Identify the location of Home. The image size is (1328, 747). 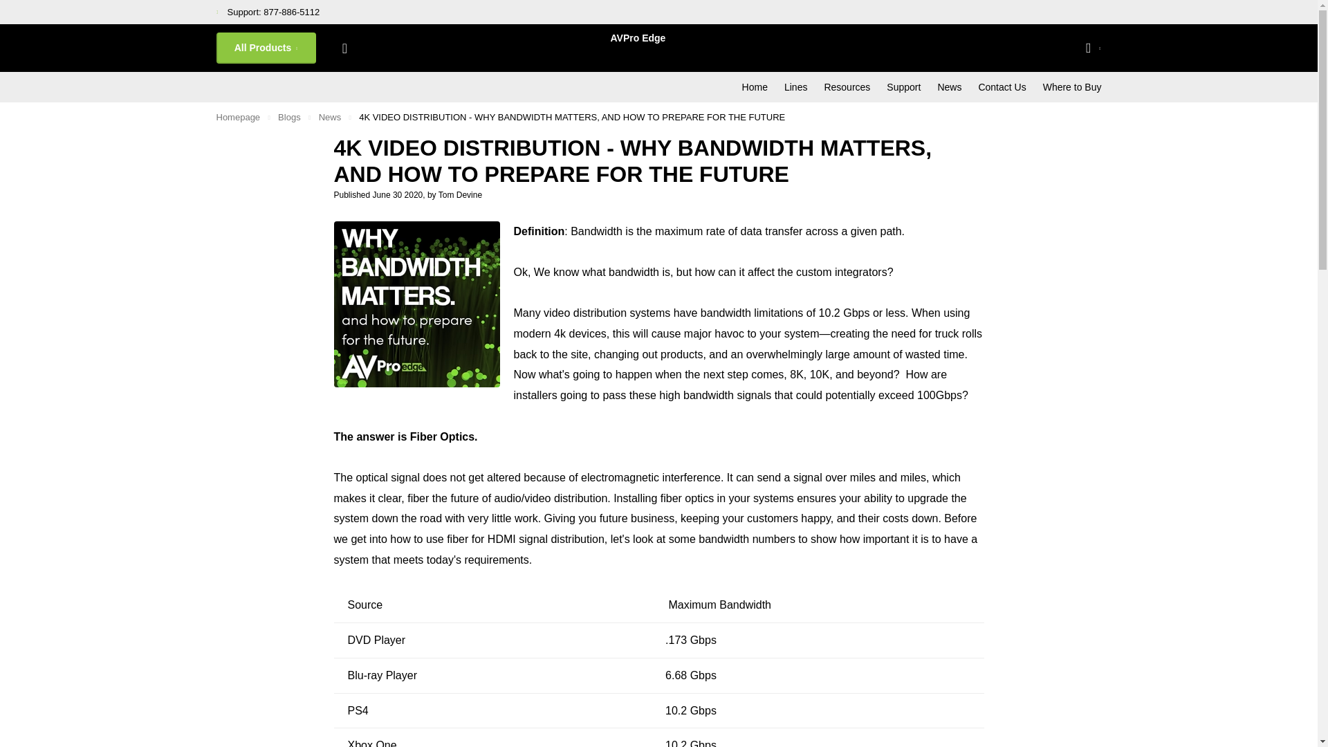
(238, 118).